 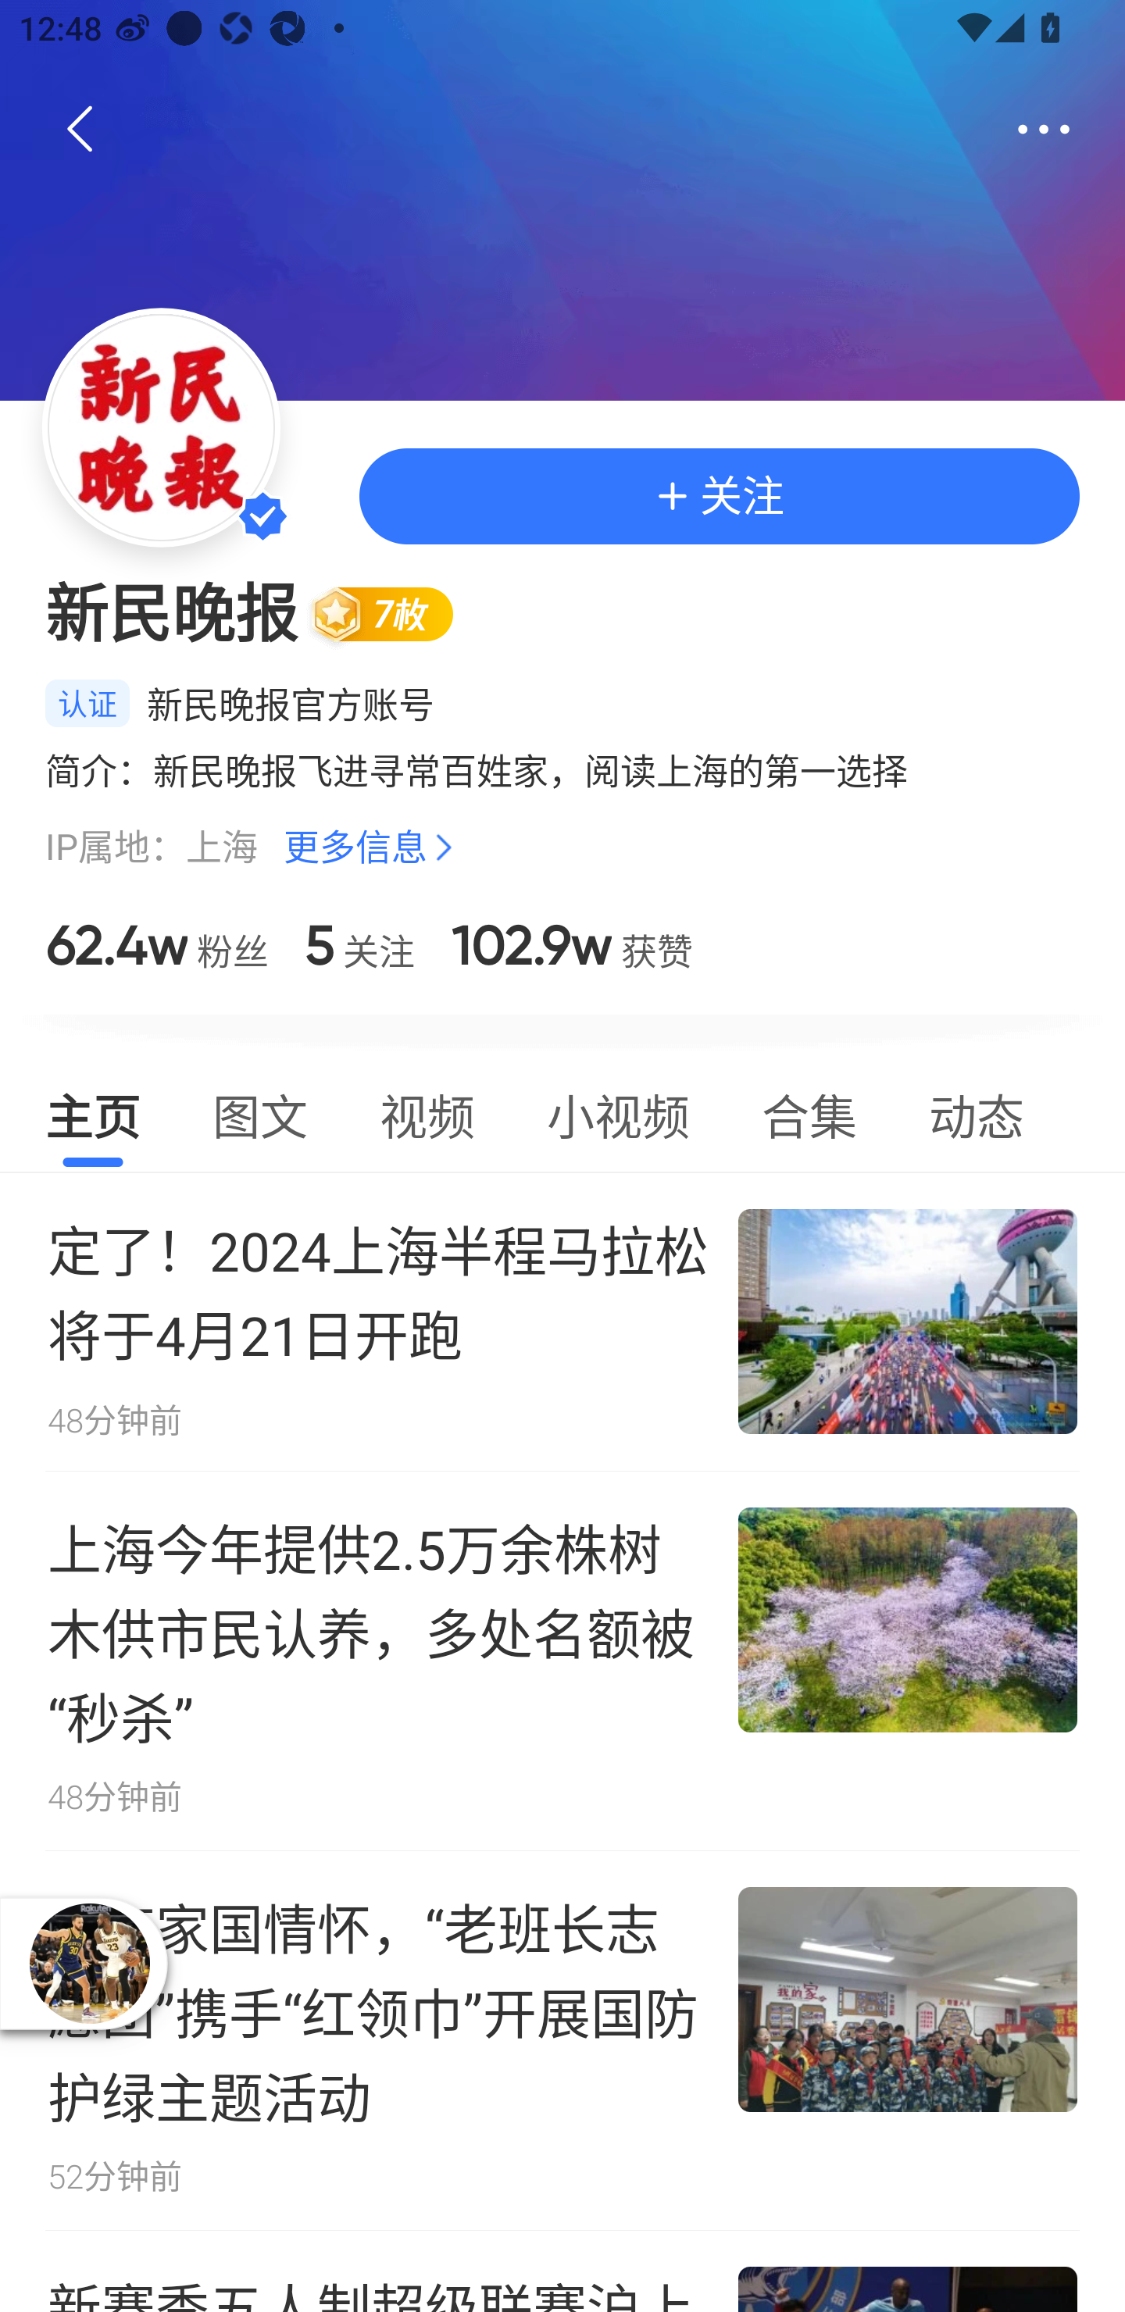 I want to click on 图文, so click(x=260, y=1112).